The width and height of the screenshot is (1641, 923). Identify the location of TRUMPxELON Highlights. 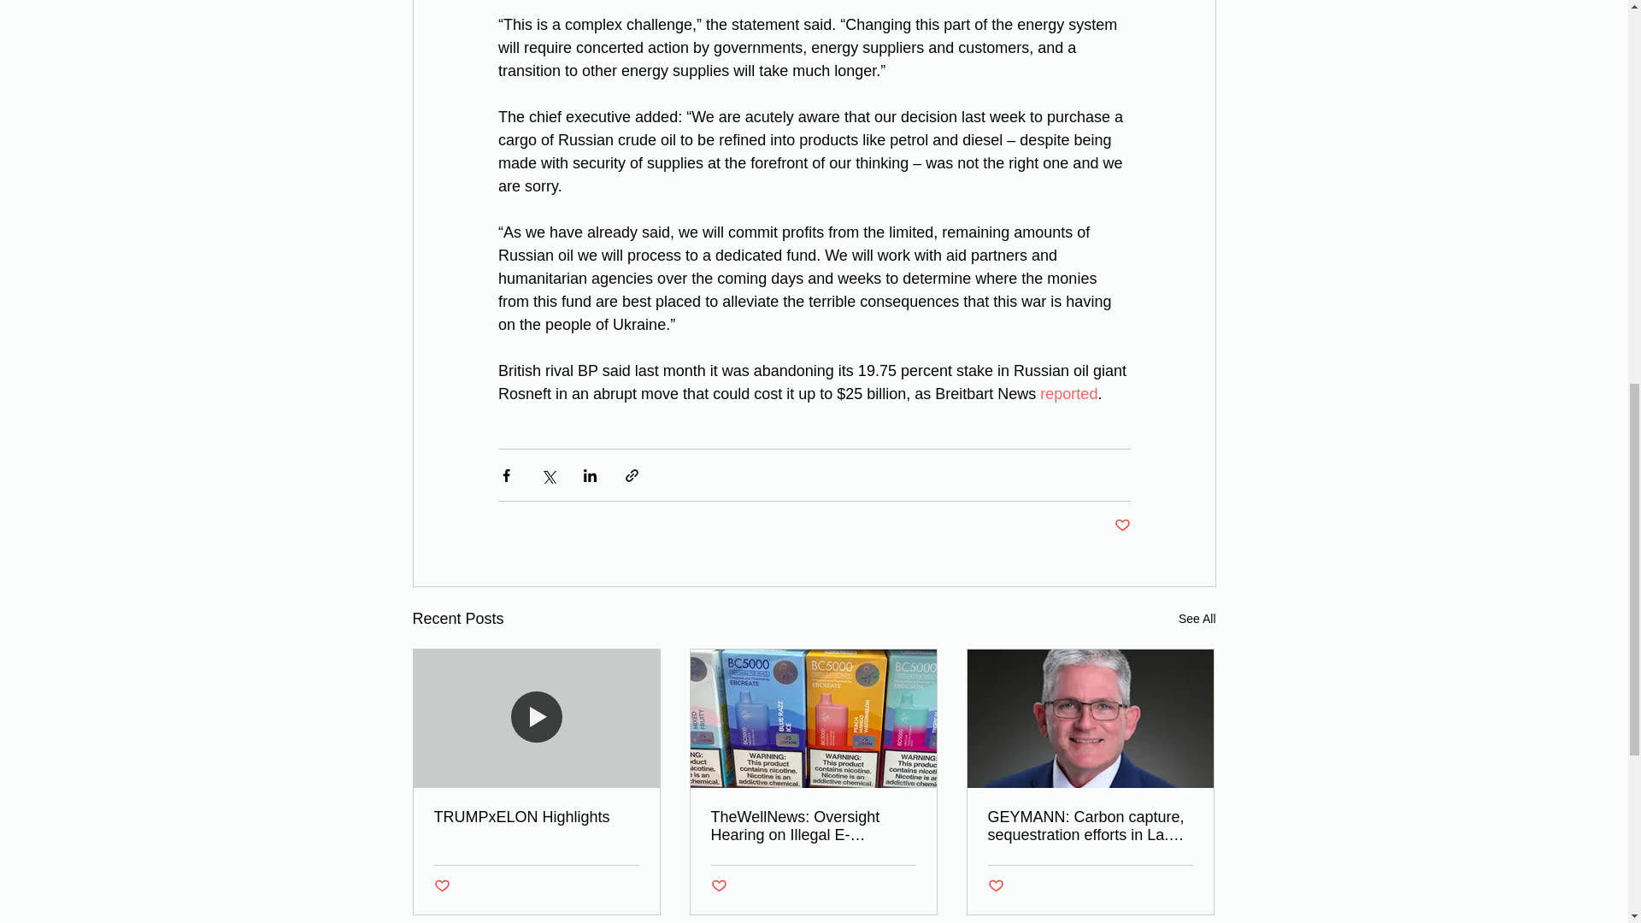
(537, 817).